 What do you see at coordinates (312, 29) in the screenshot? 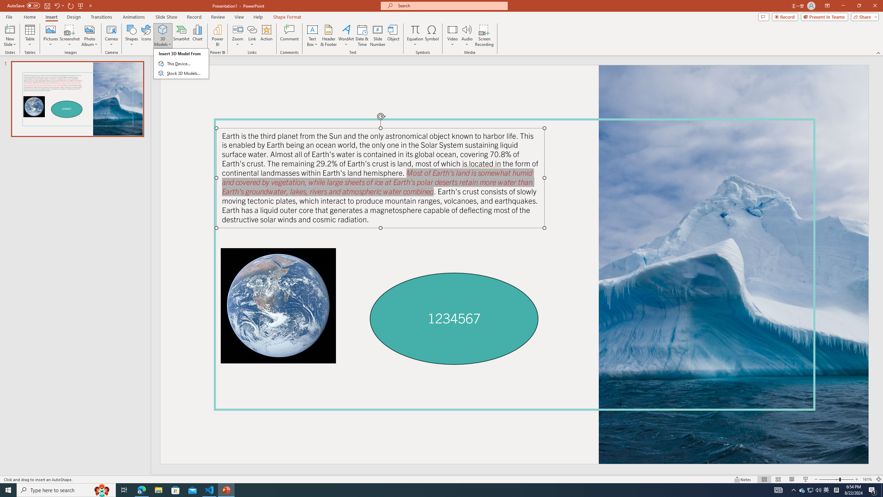
I see `Draw Horizontal Text Box` at bounding box center [312, 29].